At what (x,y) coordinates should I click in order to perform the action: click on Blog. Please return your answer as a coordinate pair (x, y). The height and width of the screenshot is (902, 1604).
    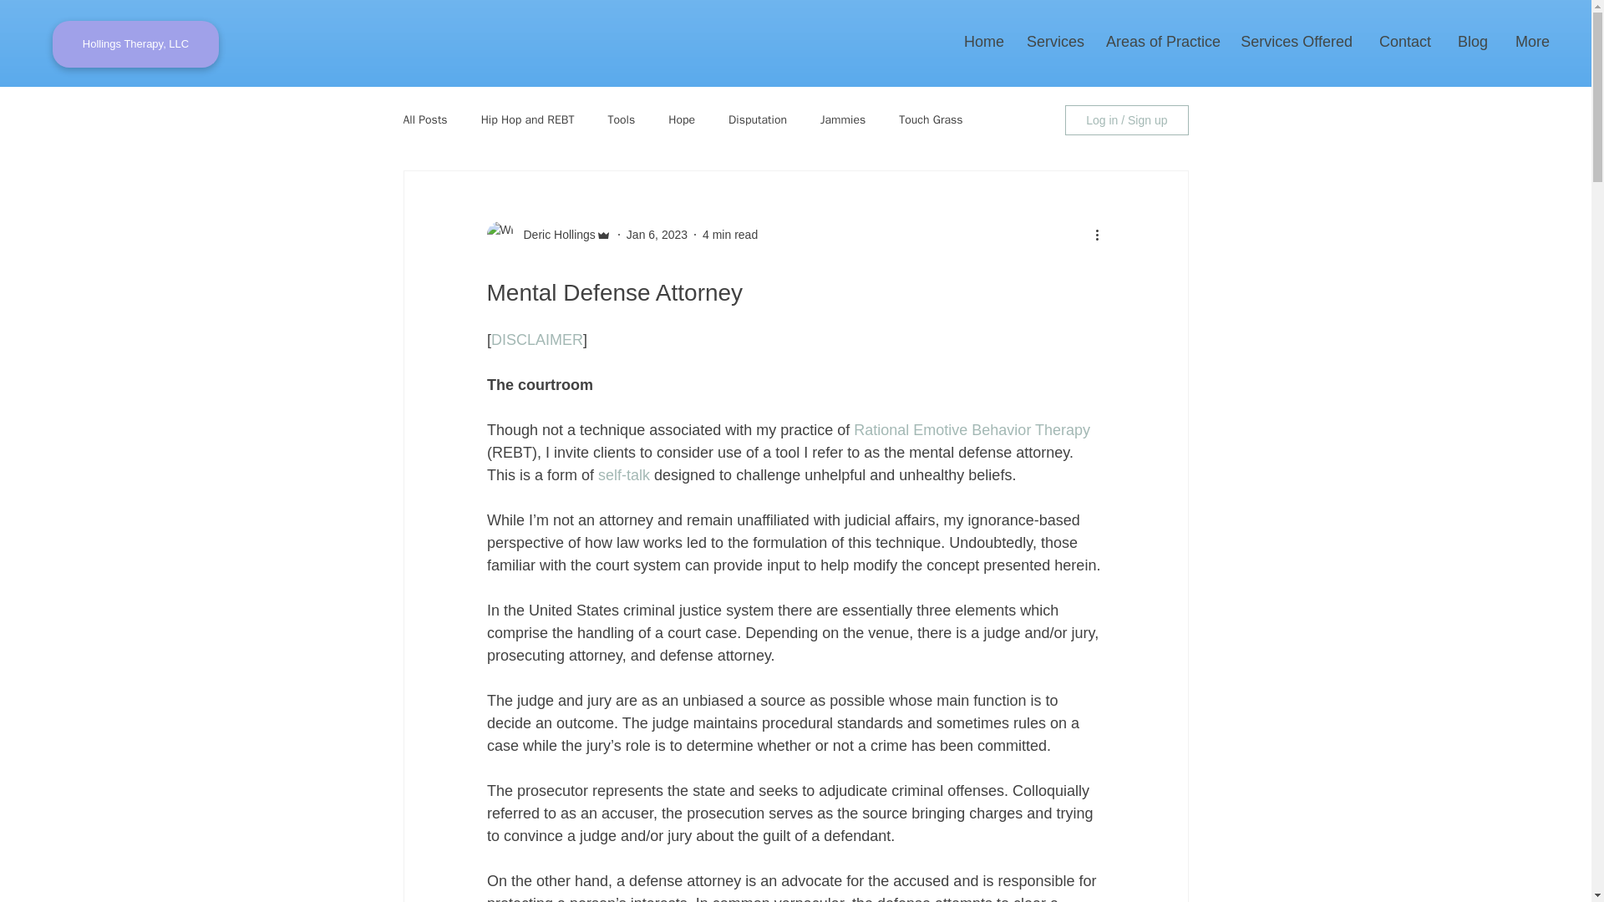
    Looking at the image, I should click on (1467, 41).